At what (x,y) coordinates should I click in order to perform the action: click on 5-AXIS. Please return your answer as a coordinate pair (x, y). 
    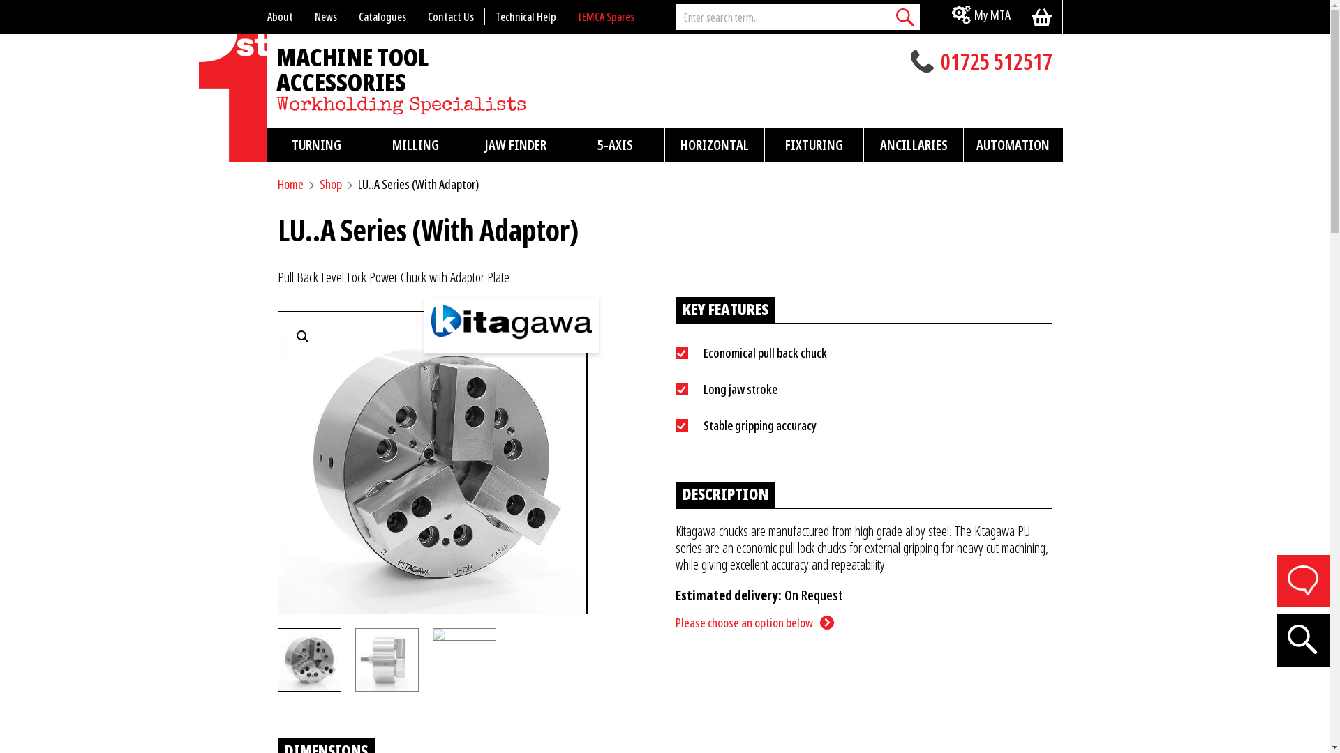
    Looking at the image, I should click on (615, 145).